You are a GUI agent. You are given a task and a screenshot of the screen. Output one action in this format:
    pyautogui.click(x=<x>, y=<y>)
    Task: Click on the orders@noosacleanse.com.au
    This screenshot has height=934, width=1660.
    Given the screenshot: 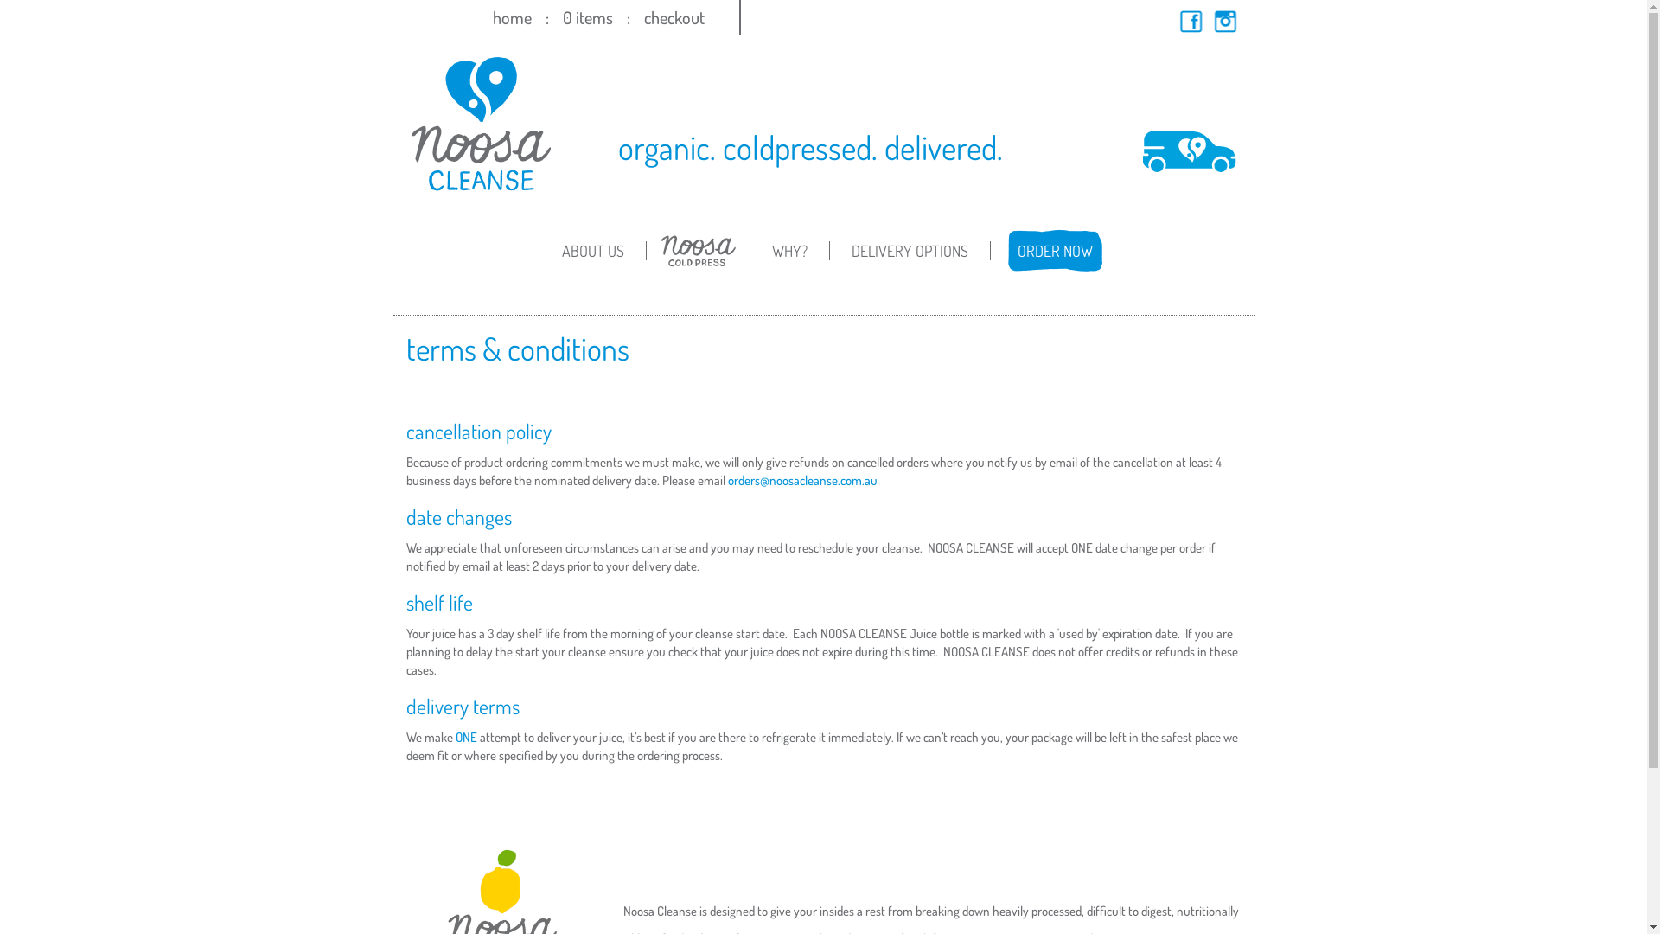 What is the action you would take?
    pyautogui.click(x=802, y=481)
    